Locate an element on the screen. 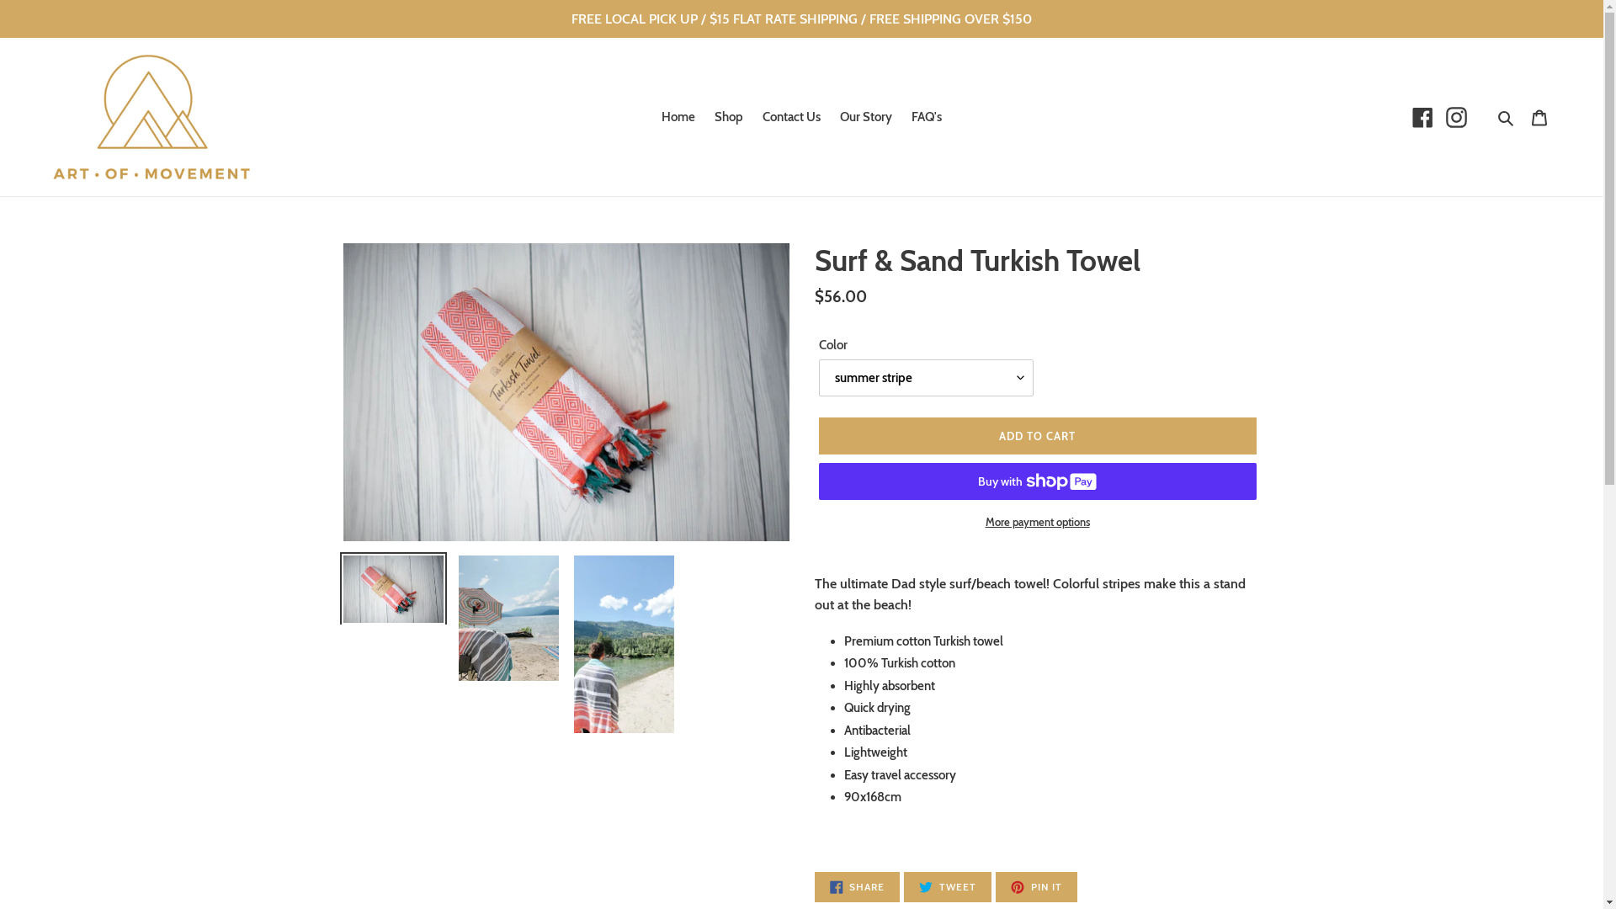  SHARE
SHARE ON FACEBOOK is located at coordinates (858, 887).